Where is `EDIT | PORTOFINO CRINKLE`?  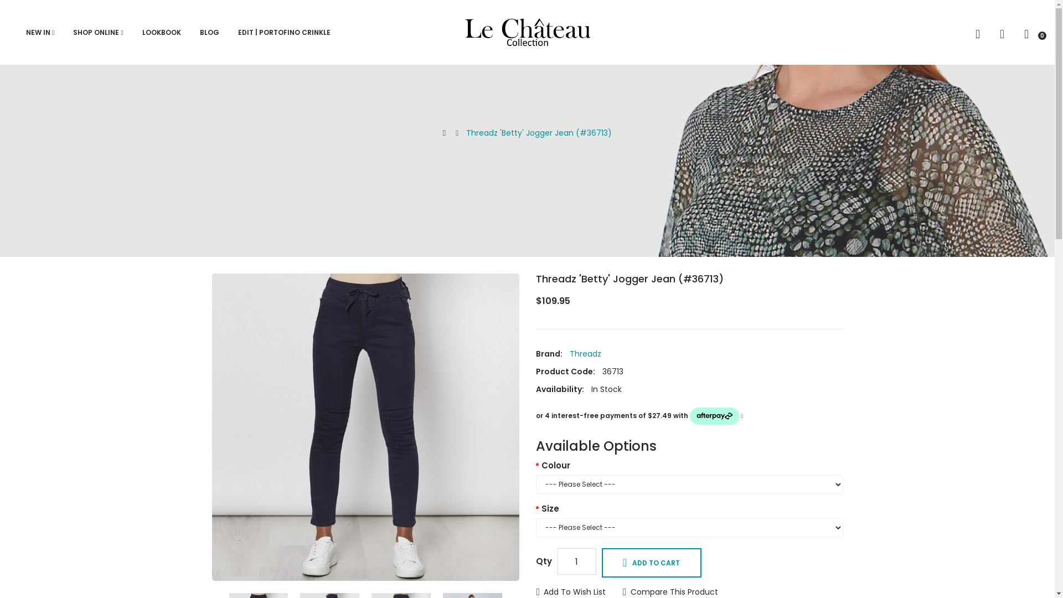
EDIT | PORTOFINO CRINKLE is located at coordinates (285, 33).